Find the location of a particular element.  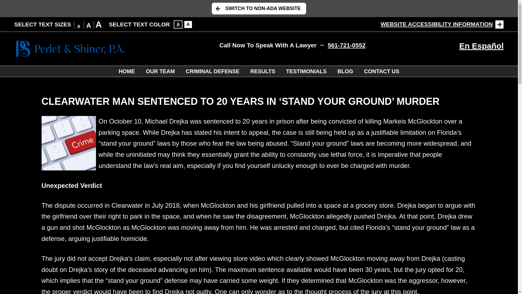

Crime2 is located at coordinates (68, 143).